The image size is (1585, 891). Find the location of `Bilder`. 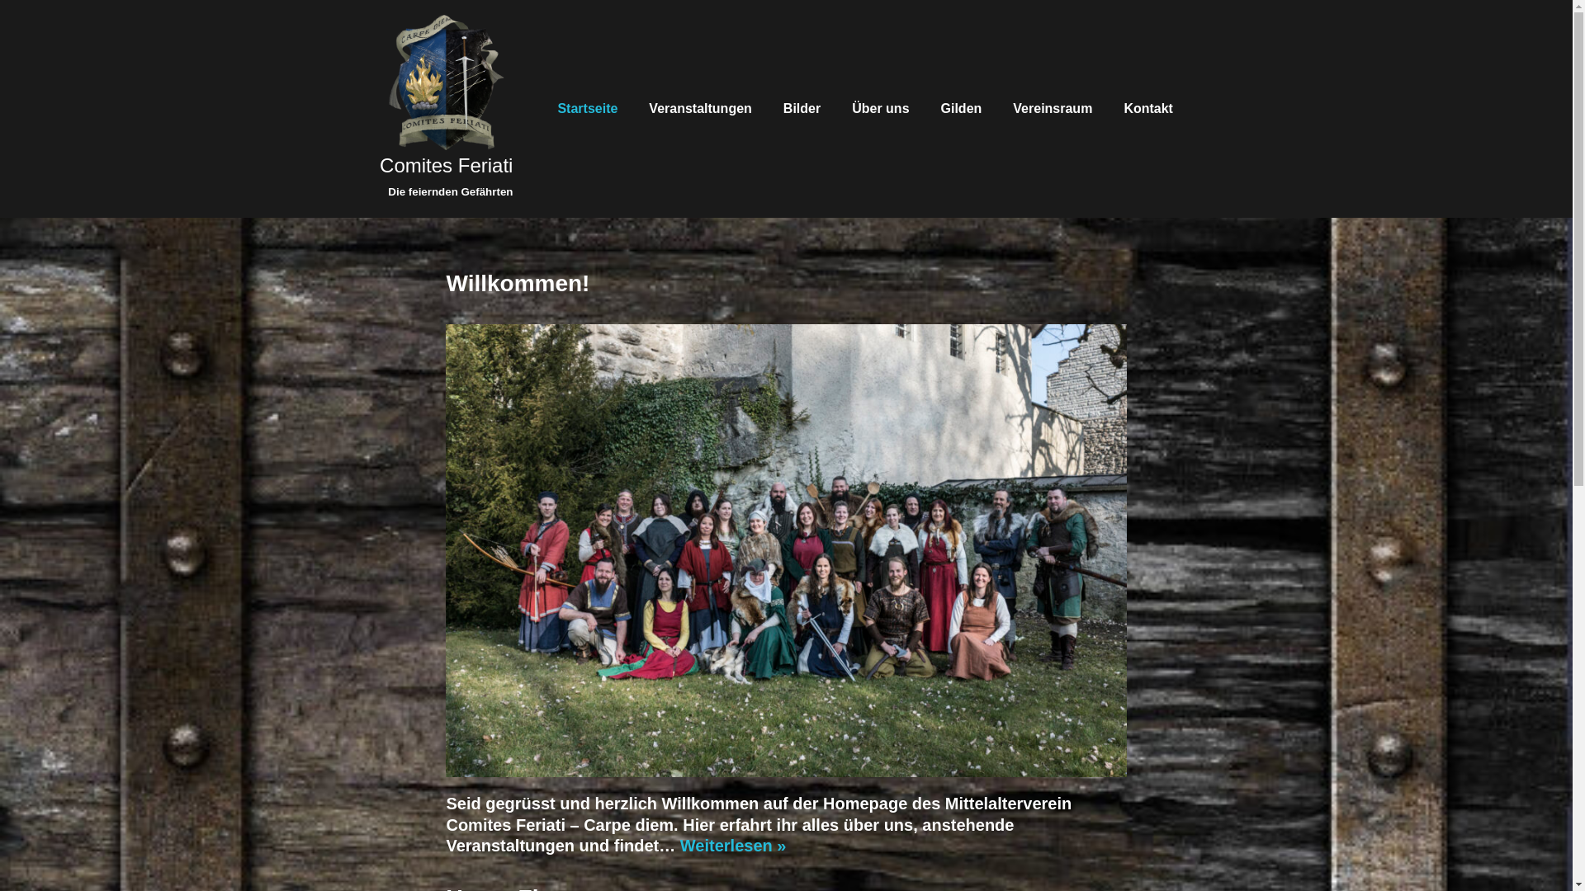

Bilder is located at coordinates (802, 109).